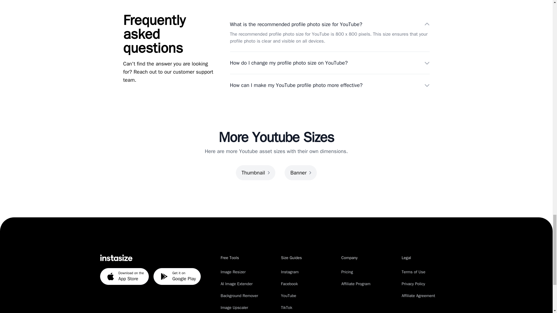 This screenshot has width=557, height=313. What do you see at coordinates (288, 296) in the screenshot?
I see `How do I change my profile photo size on YouTube?` at bounding box center [288, 296].